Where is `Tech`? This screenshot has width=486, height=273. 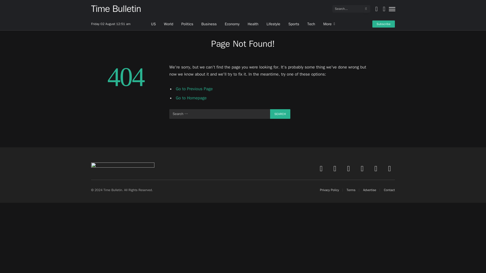
Tech is located at coordinates (311, 24).